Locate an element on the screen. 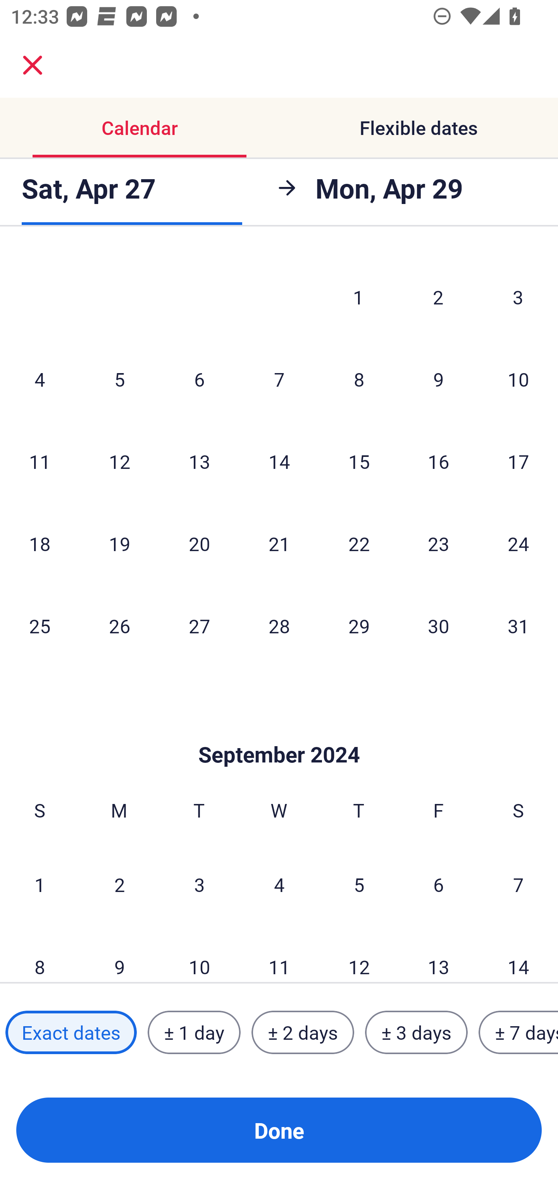 The width and height of the screenshot is (558, 1179). 8 Sunday, September 8, 2024 is located at coordinates (40, 954).